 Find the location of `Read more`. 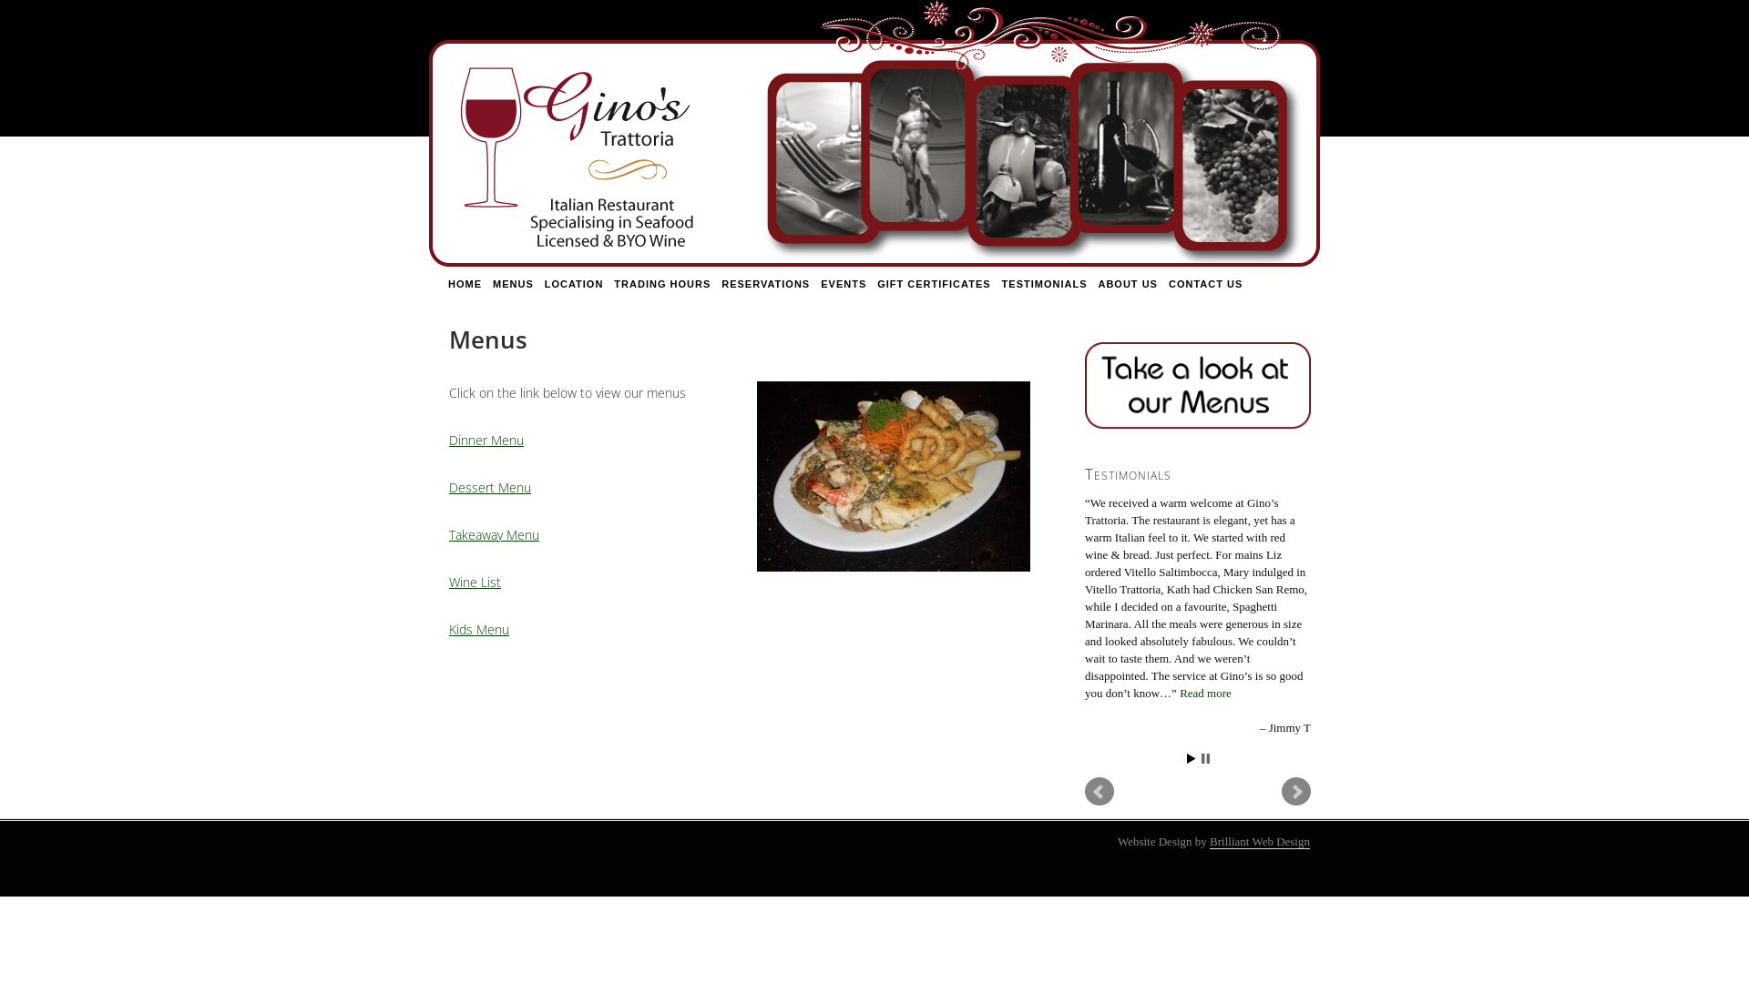

Read more is located at coordinates (1206, 694).